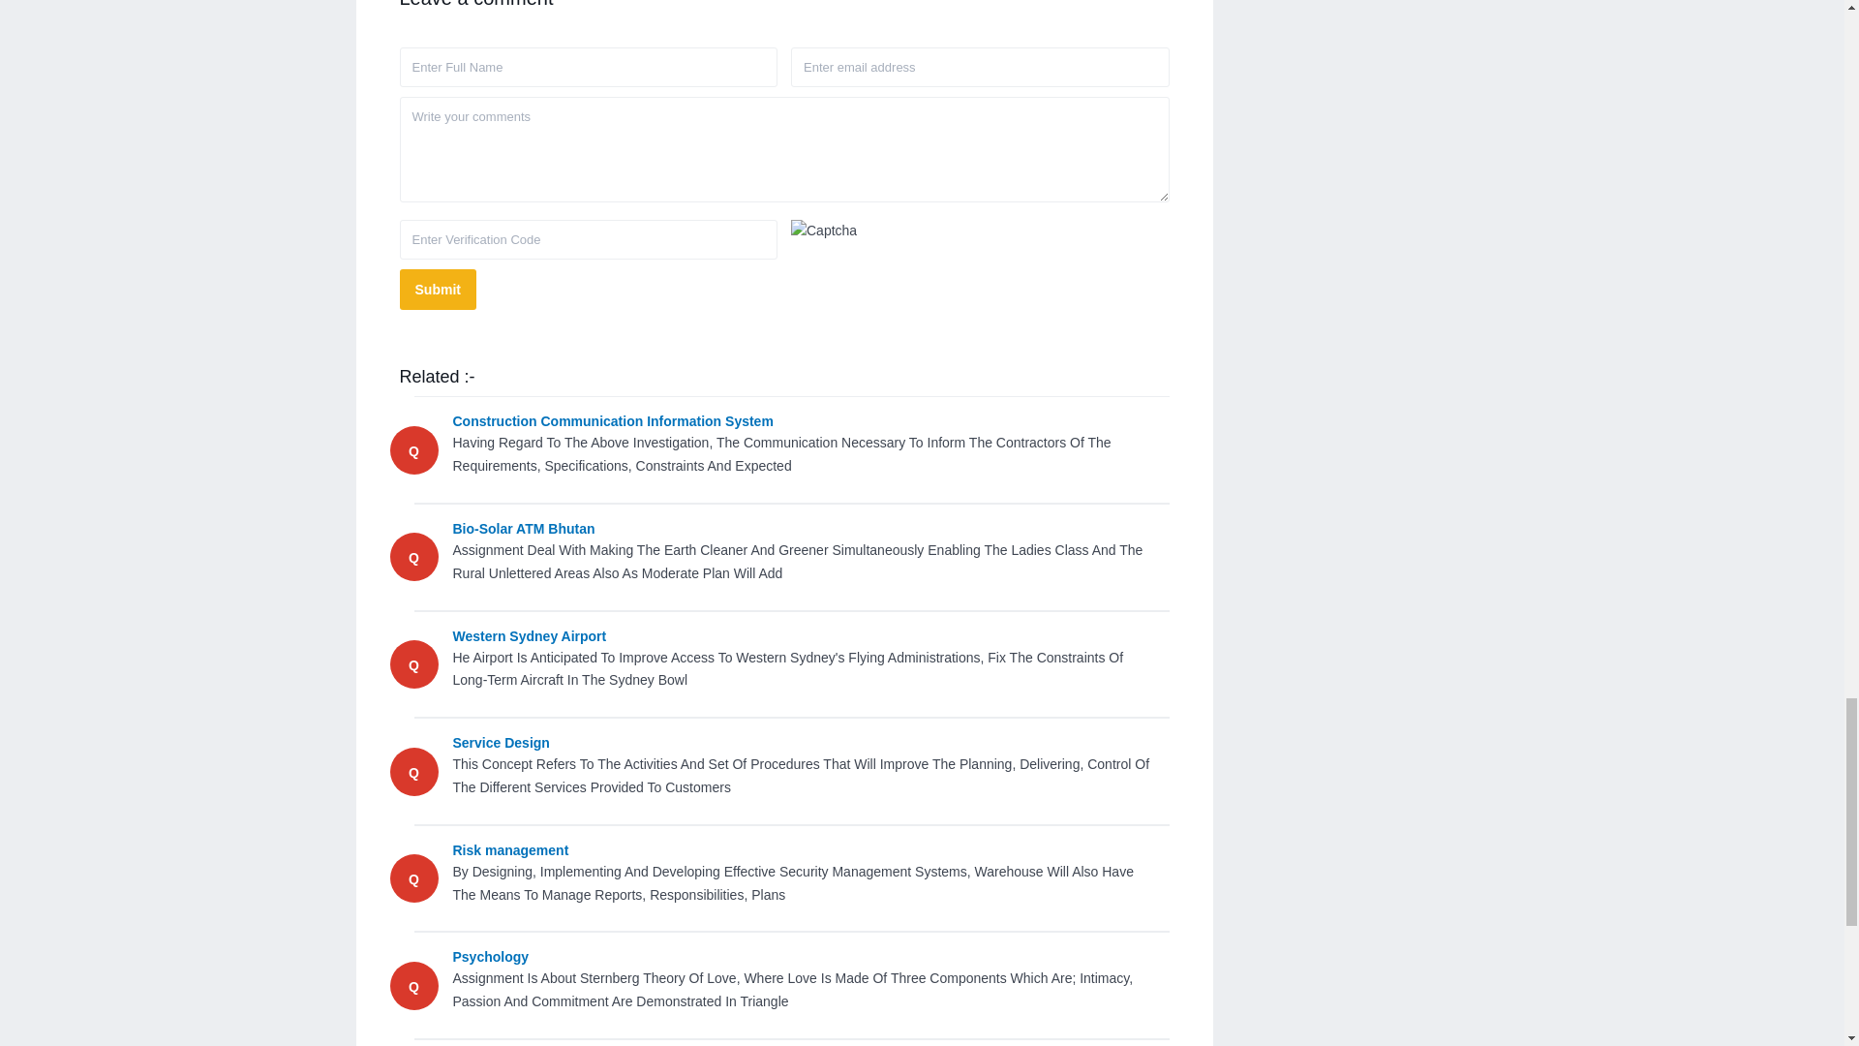  Describe the element at coordinates (802, 636) in the screenshot. I see `Western Sydney Airport` at that location.